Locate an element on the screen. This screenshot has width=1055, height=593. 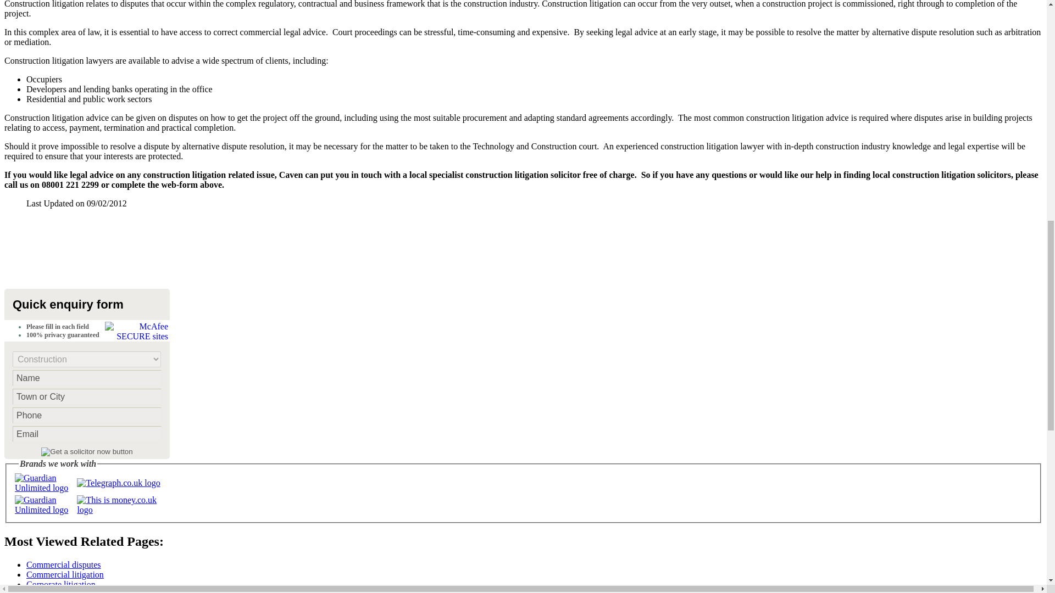
Name is located at coordinates (87, 378).